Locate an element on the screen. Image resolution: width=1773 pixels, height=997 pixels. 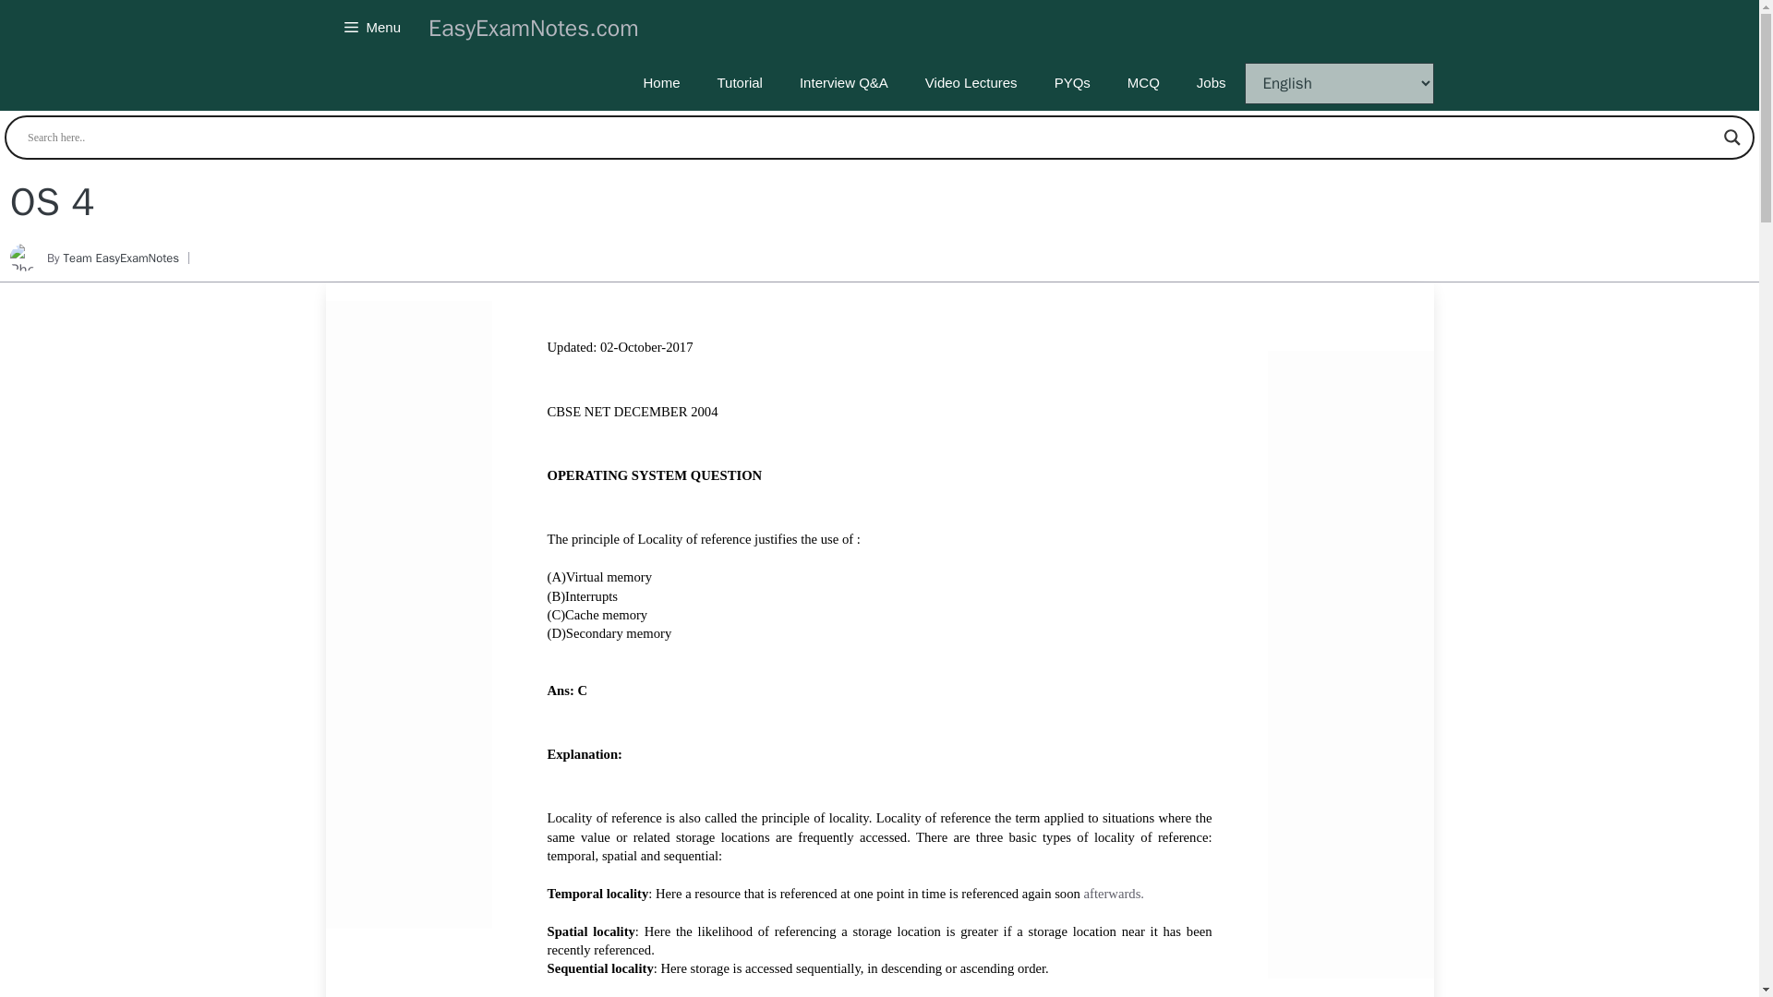
Tutorial is located at coordinates (739, 83).